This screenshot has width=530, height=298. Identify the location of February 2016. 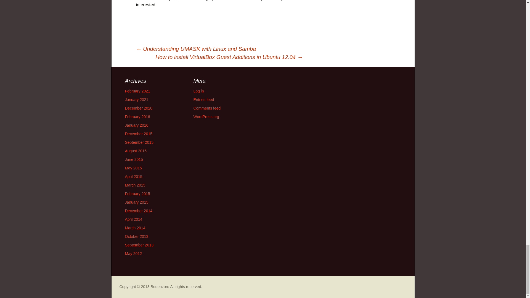
(137, 116).